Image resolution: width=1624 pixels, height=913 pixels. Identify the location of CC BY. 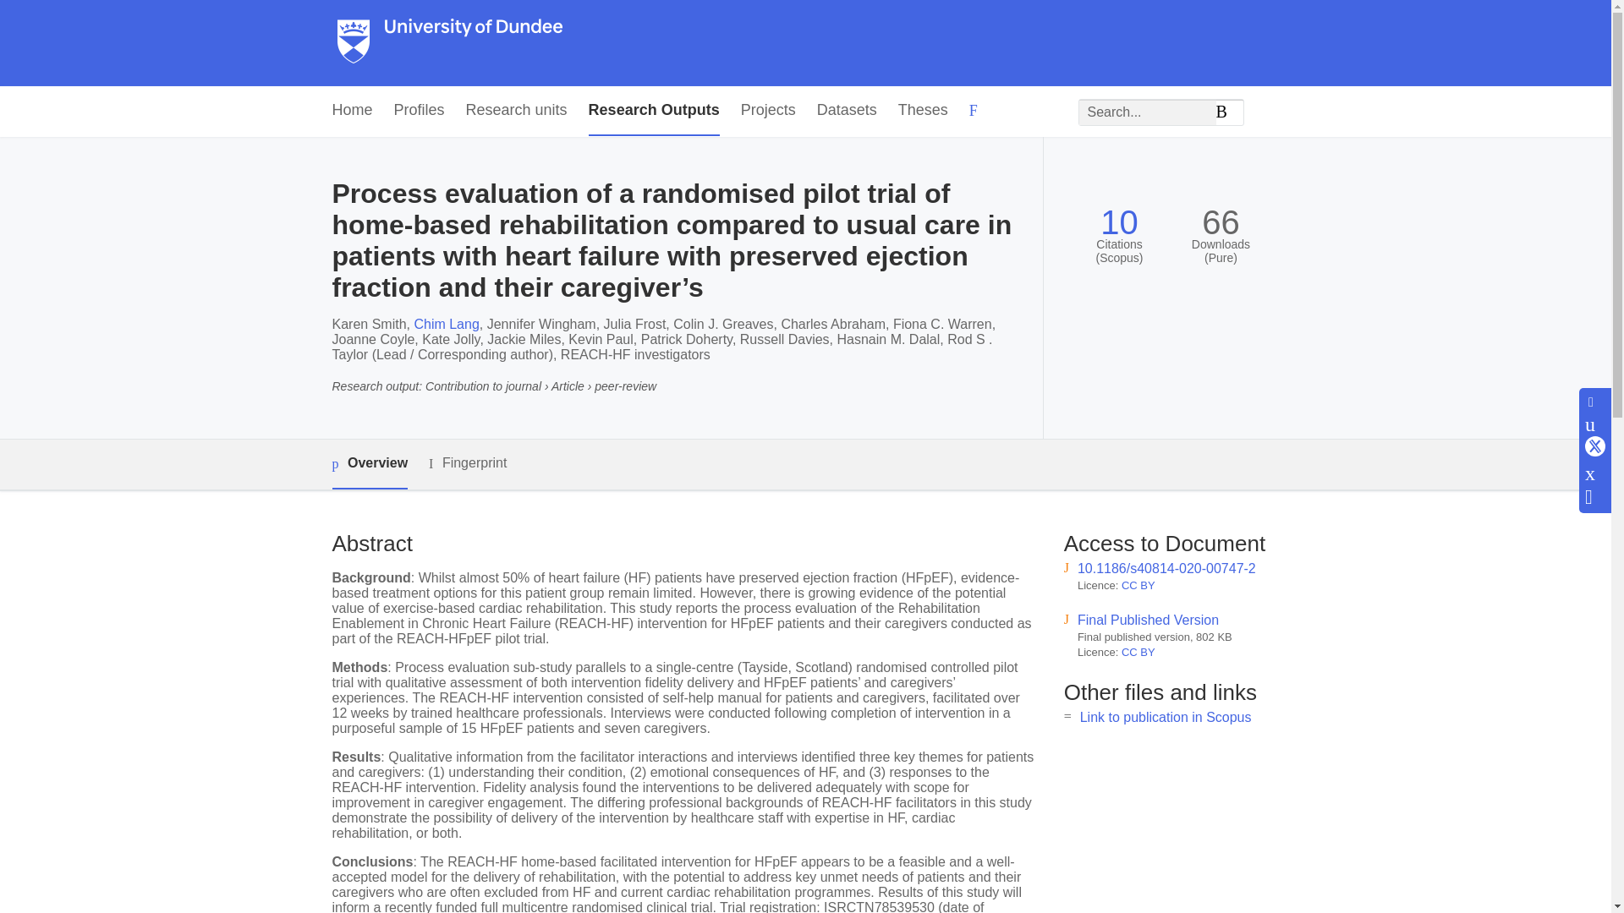
(1138, 651).